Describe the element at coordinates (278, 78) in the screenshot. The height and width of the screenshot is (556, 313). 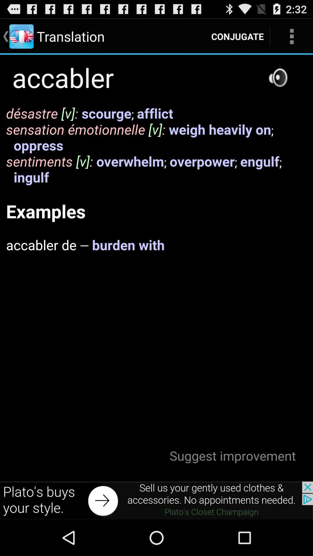
I see `click for volume` at that location.